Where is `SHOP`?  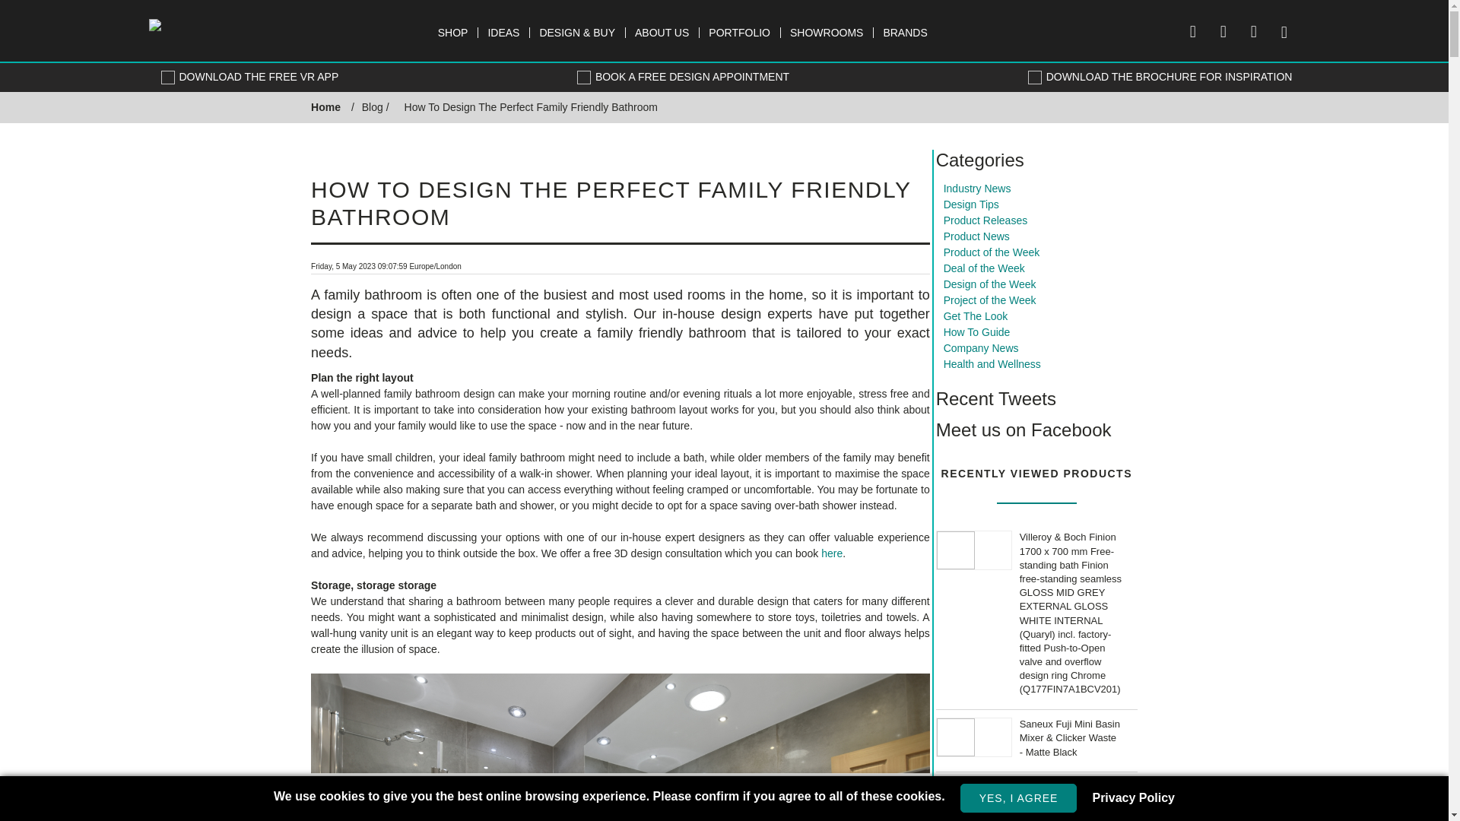
SHOP is located at coordinates (453, 32).